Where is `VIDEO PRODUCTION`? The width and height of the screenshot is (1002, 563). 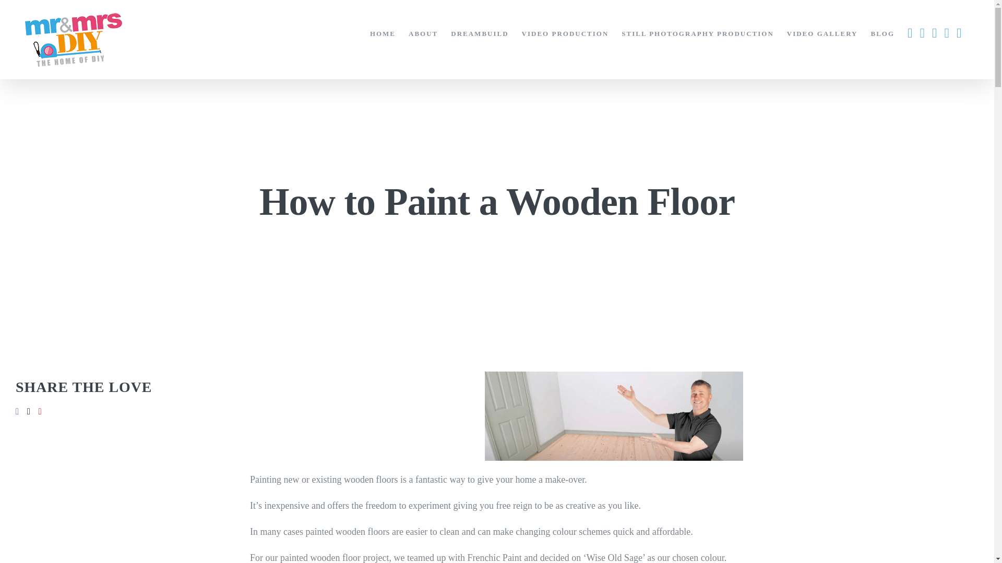
VIDEO PRODUCTION is located at coordinates (566, 33).